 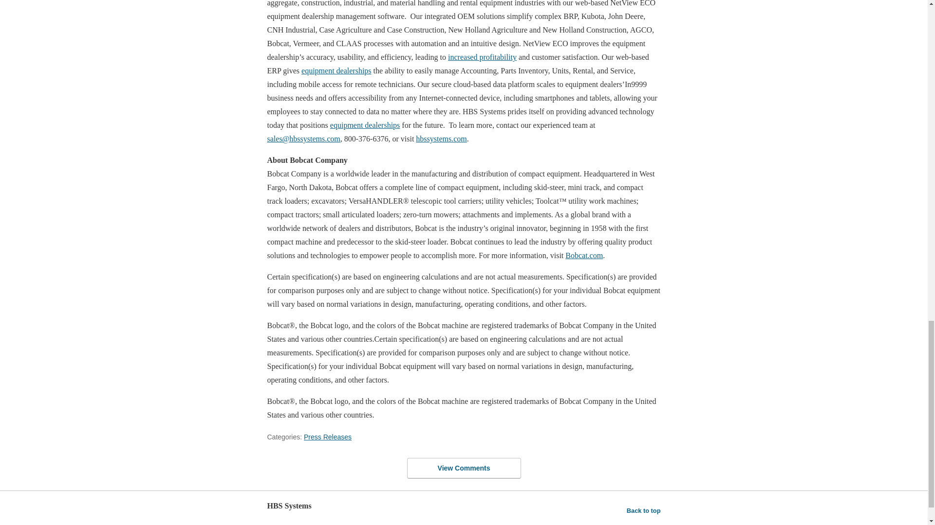 I want to click on Press Releases, so click(x=327, y=437).